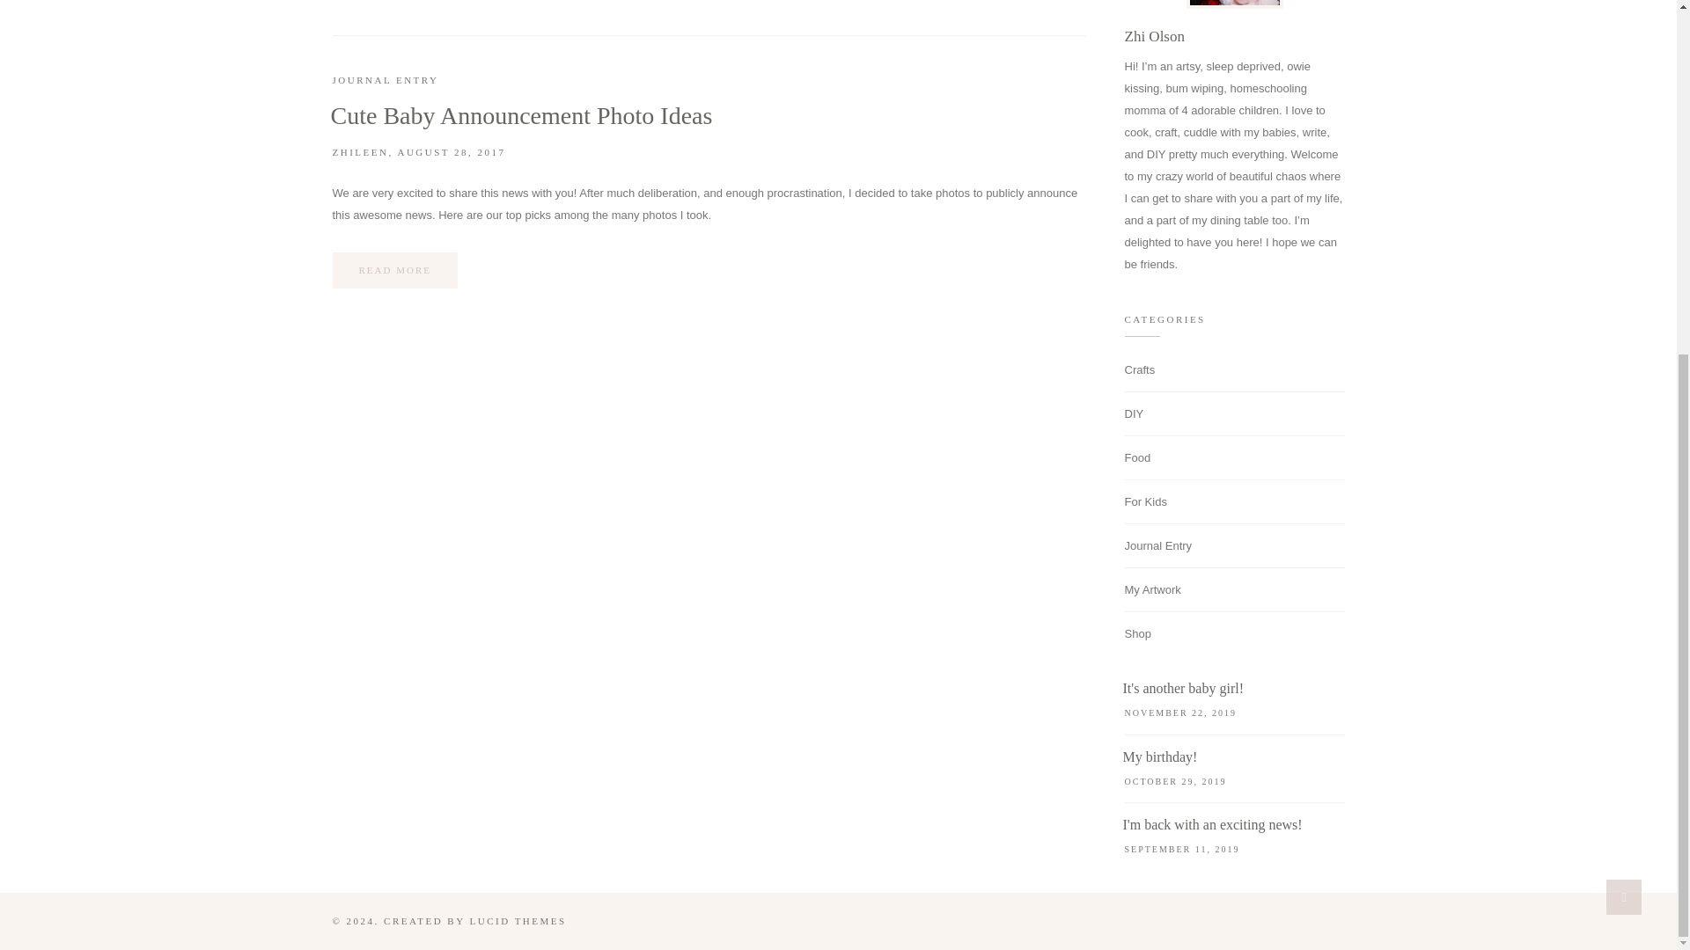  I want to click on I'm back with an exciting news!, so click(1213, 824).